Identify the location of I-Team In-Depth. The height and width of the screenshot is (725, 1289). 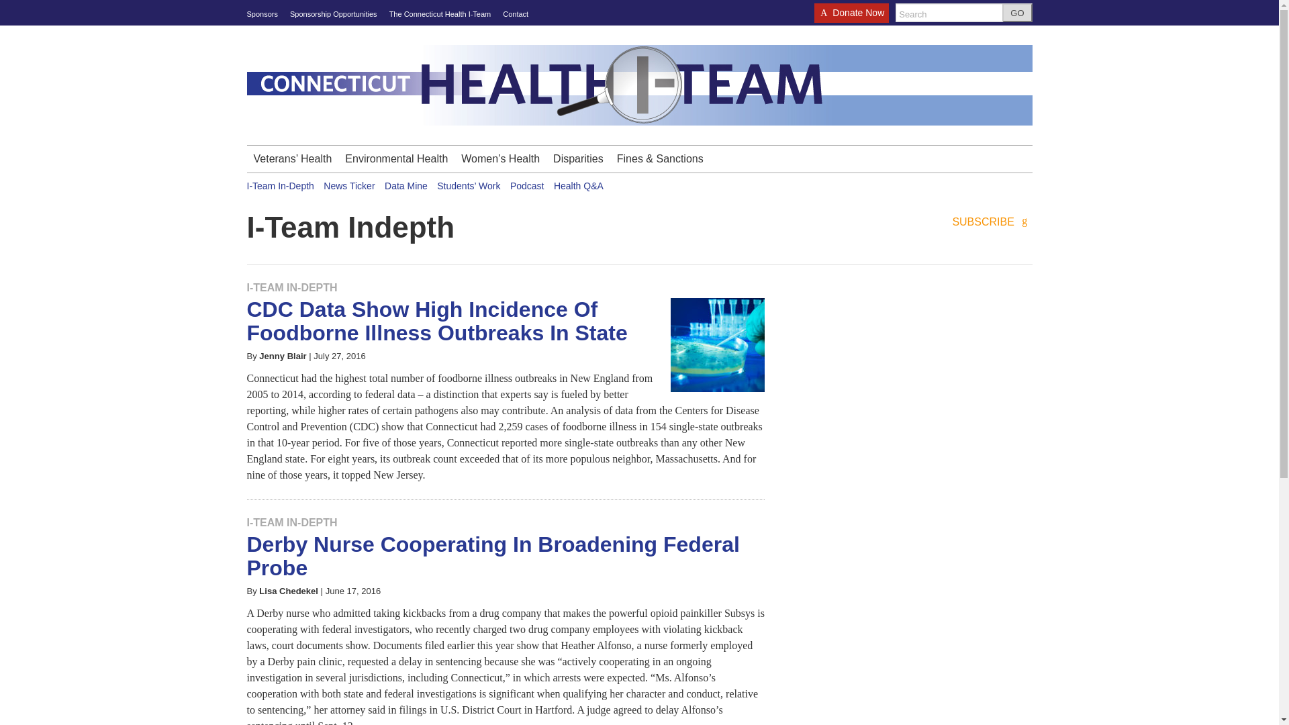
(281, 185).